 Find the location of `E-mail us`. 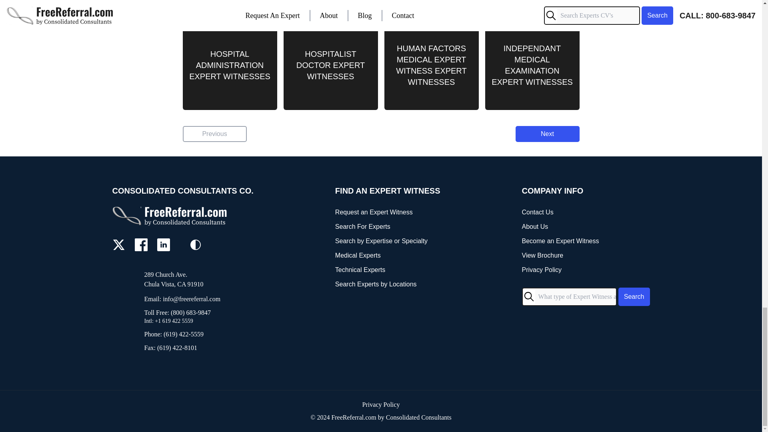

E-mail us is located at coordinates (198, 299).